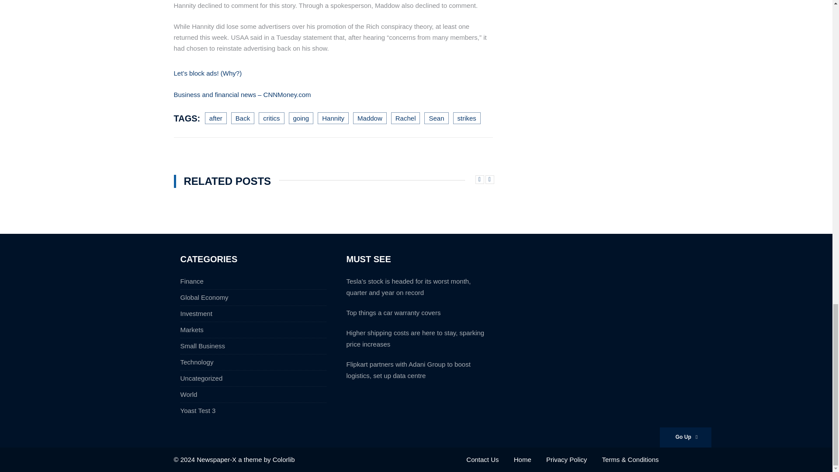 The width and height of the screenshot is (839, 472). Describe the element at coordinates (333, 118) in the screenshot. I see `Hannity` at that location.